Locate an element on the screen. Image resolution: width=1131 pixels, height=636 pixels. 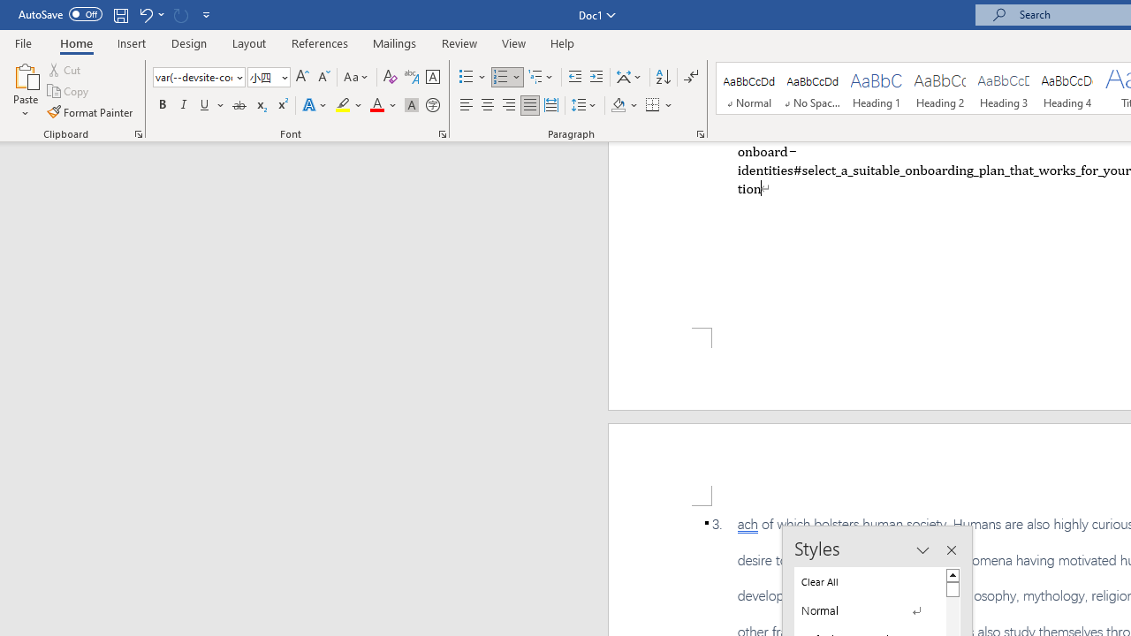
Shading is located at coordinates (624, 106).